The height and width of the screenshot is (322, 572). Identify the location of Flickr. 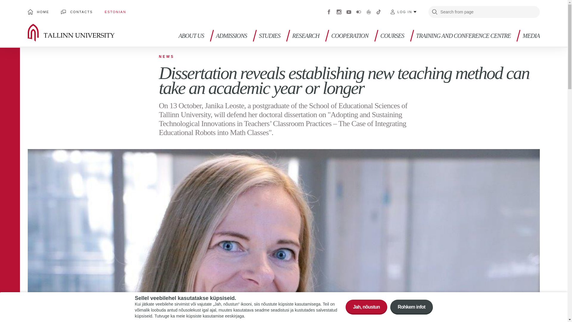
(359, 12).